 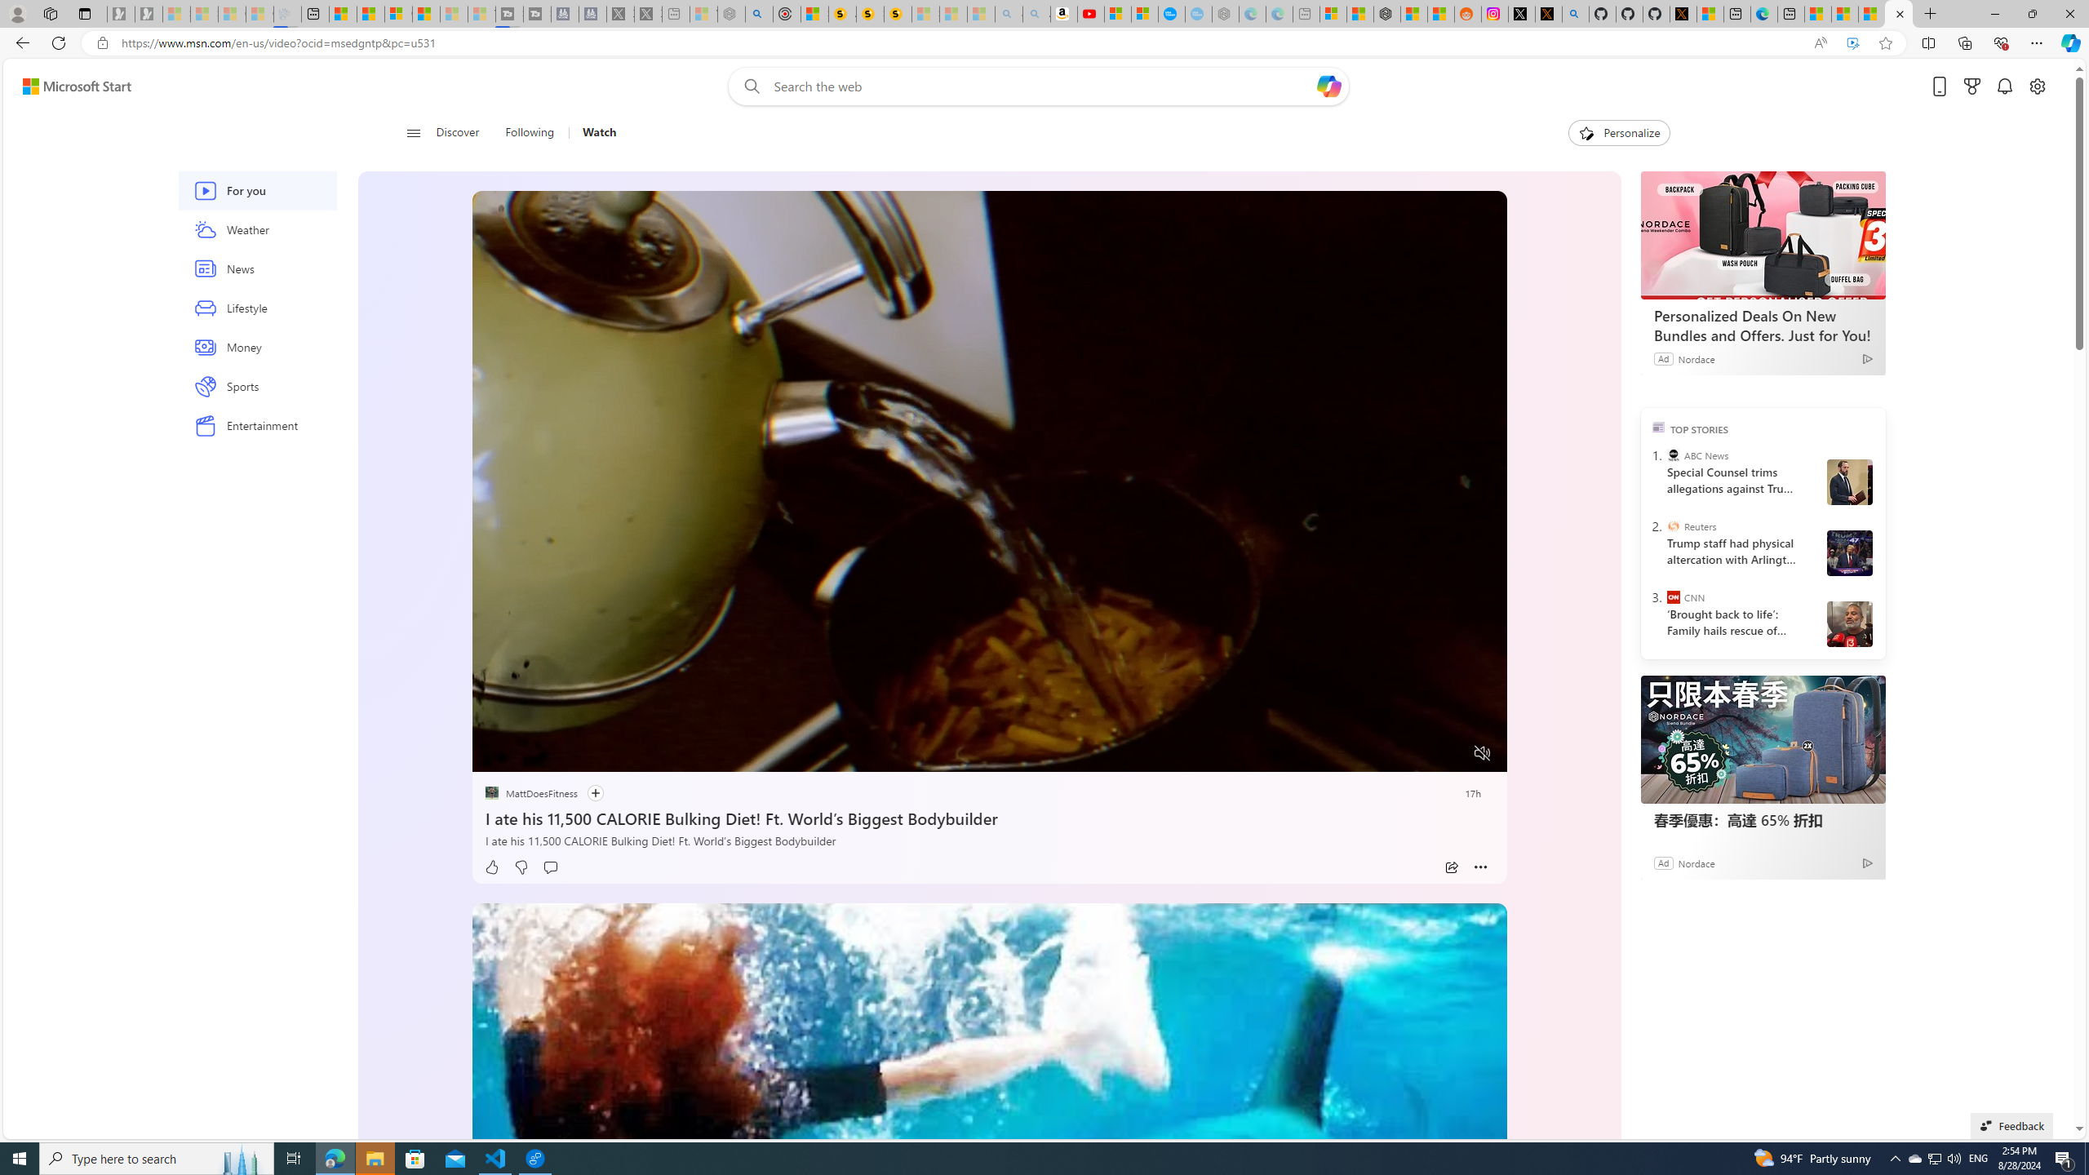 I want to click on Log in to X / X, so click(x=1521, y=14).